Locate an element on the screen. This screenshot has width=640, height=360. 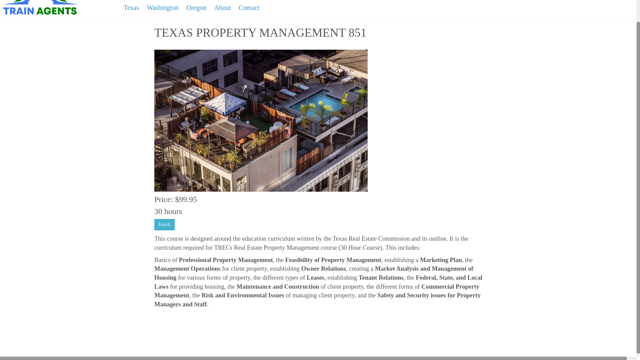
Contact is located at coordinates (249, 8).